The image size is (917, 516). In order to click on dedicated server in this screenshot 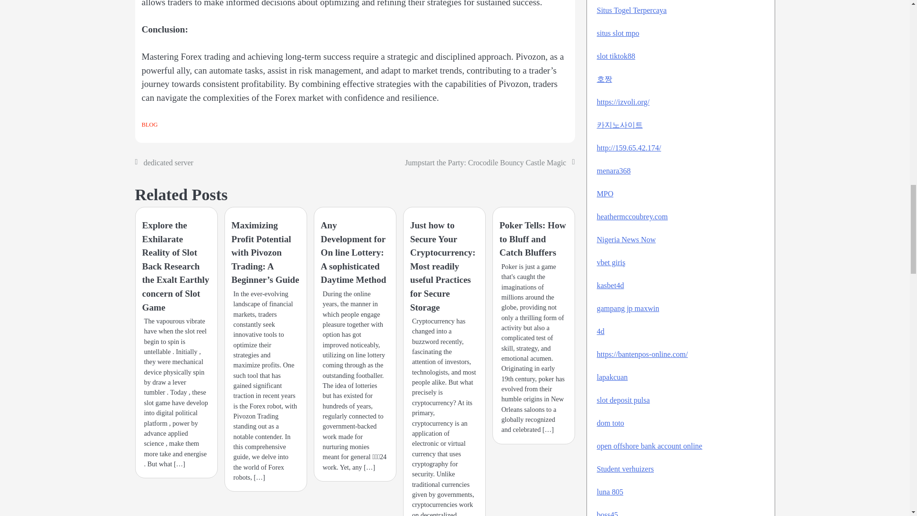, I will do `click(168, 162)`.